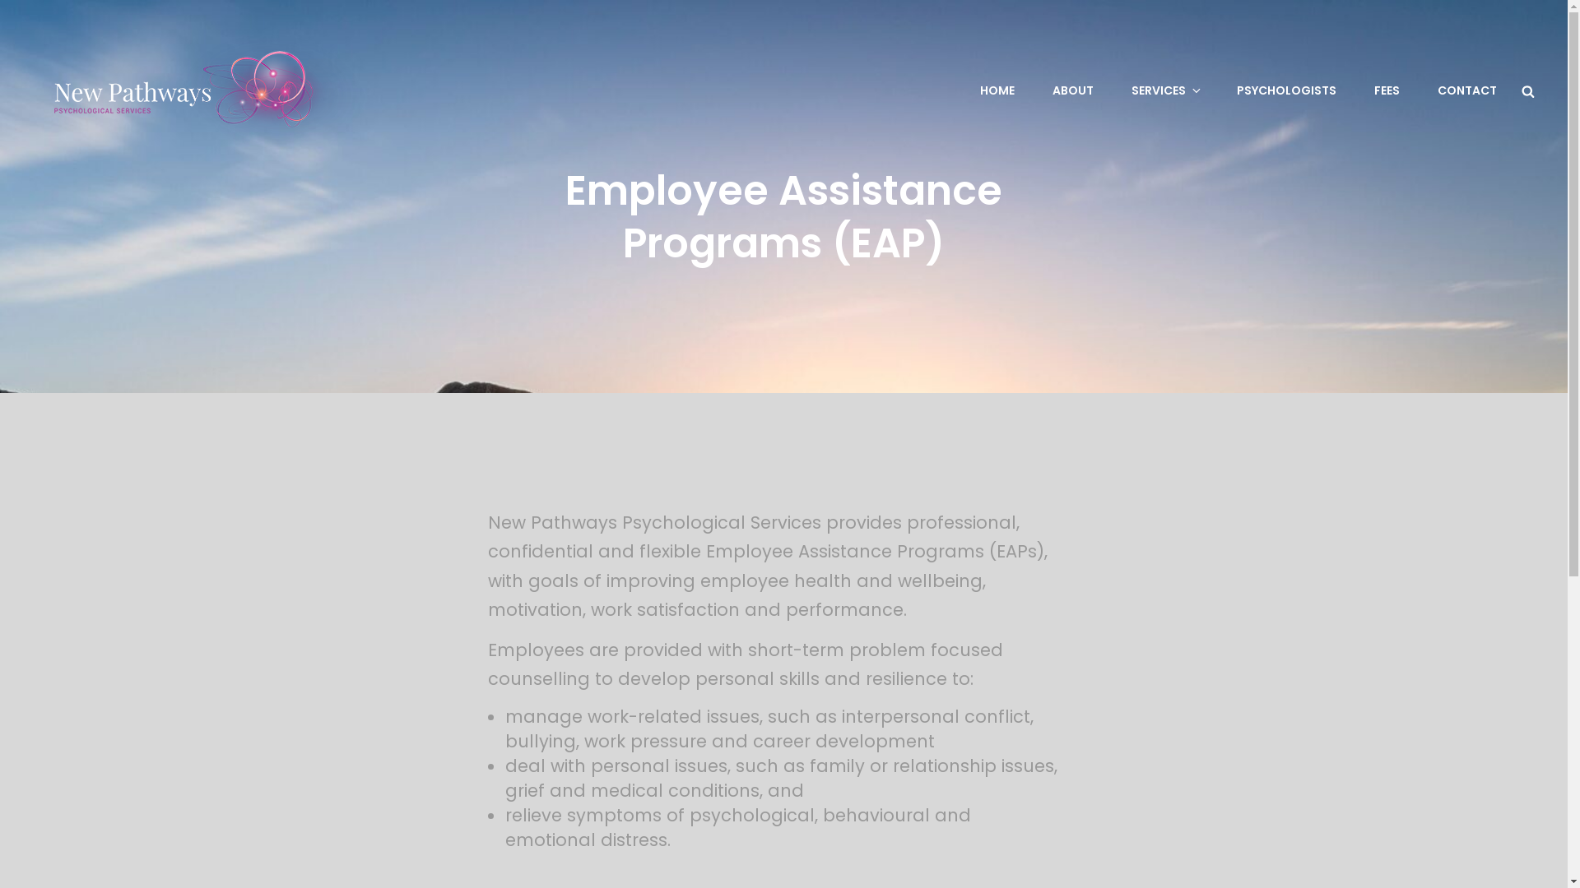  What do you see at coordinates (1387, 90) in the screenshot?
I see `FEES` at bounding box center [1387, 90].